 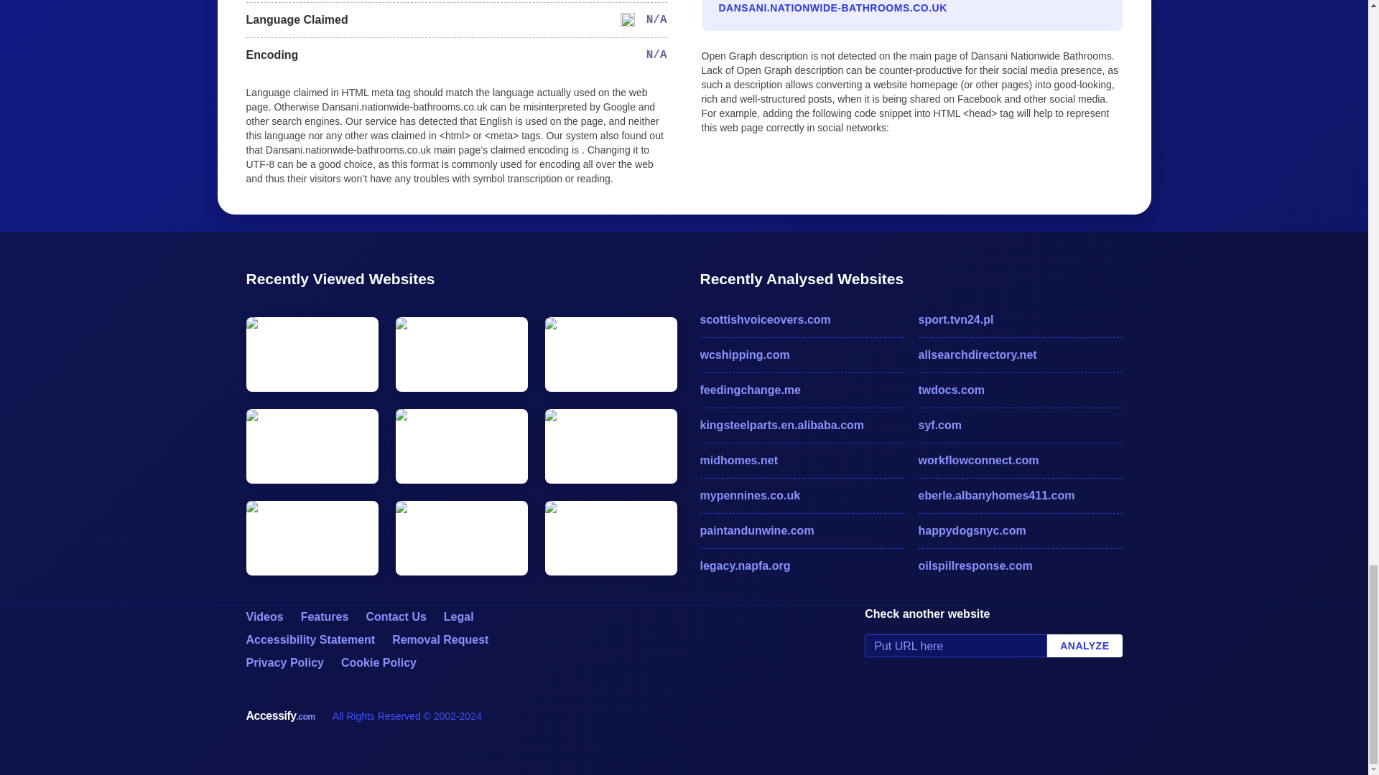 I want to click on syf.com, so click(x=1020, y=425).